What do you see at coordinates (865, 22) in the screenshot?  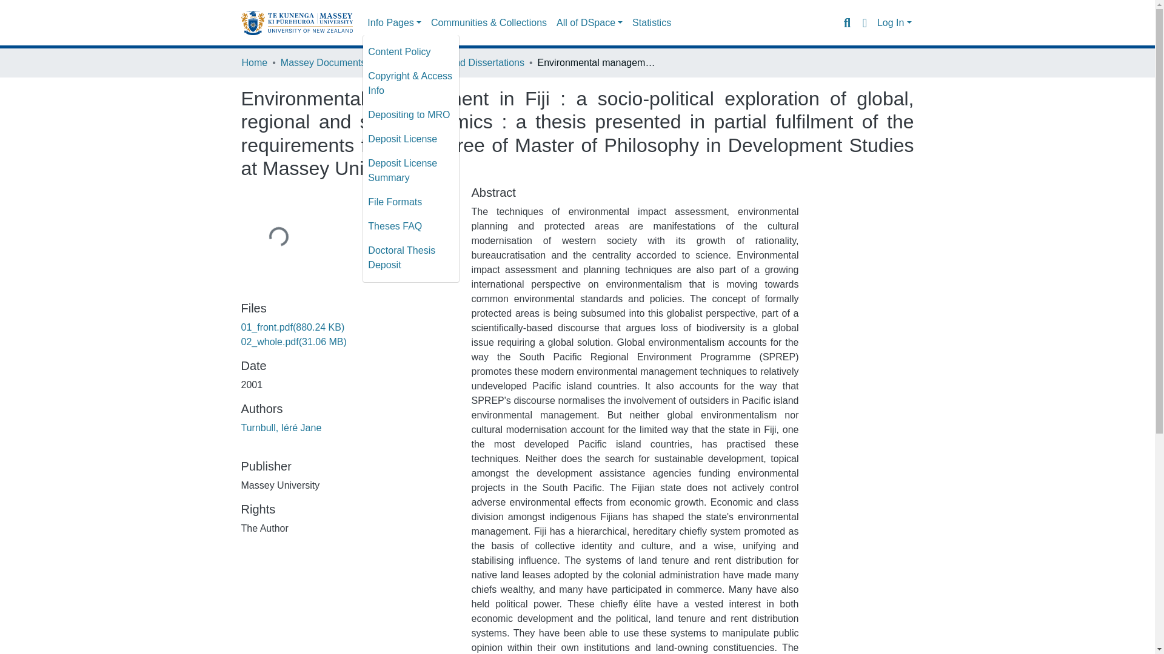 I see `Language switch` at bounding box center [865, 22].